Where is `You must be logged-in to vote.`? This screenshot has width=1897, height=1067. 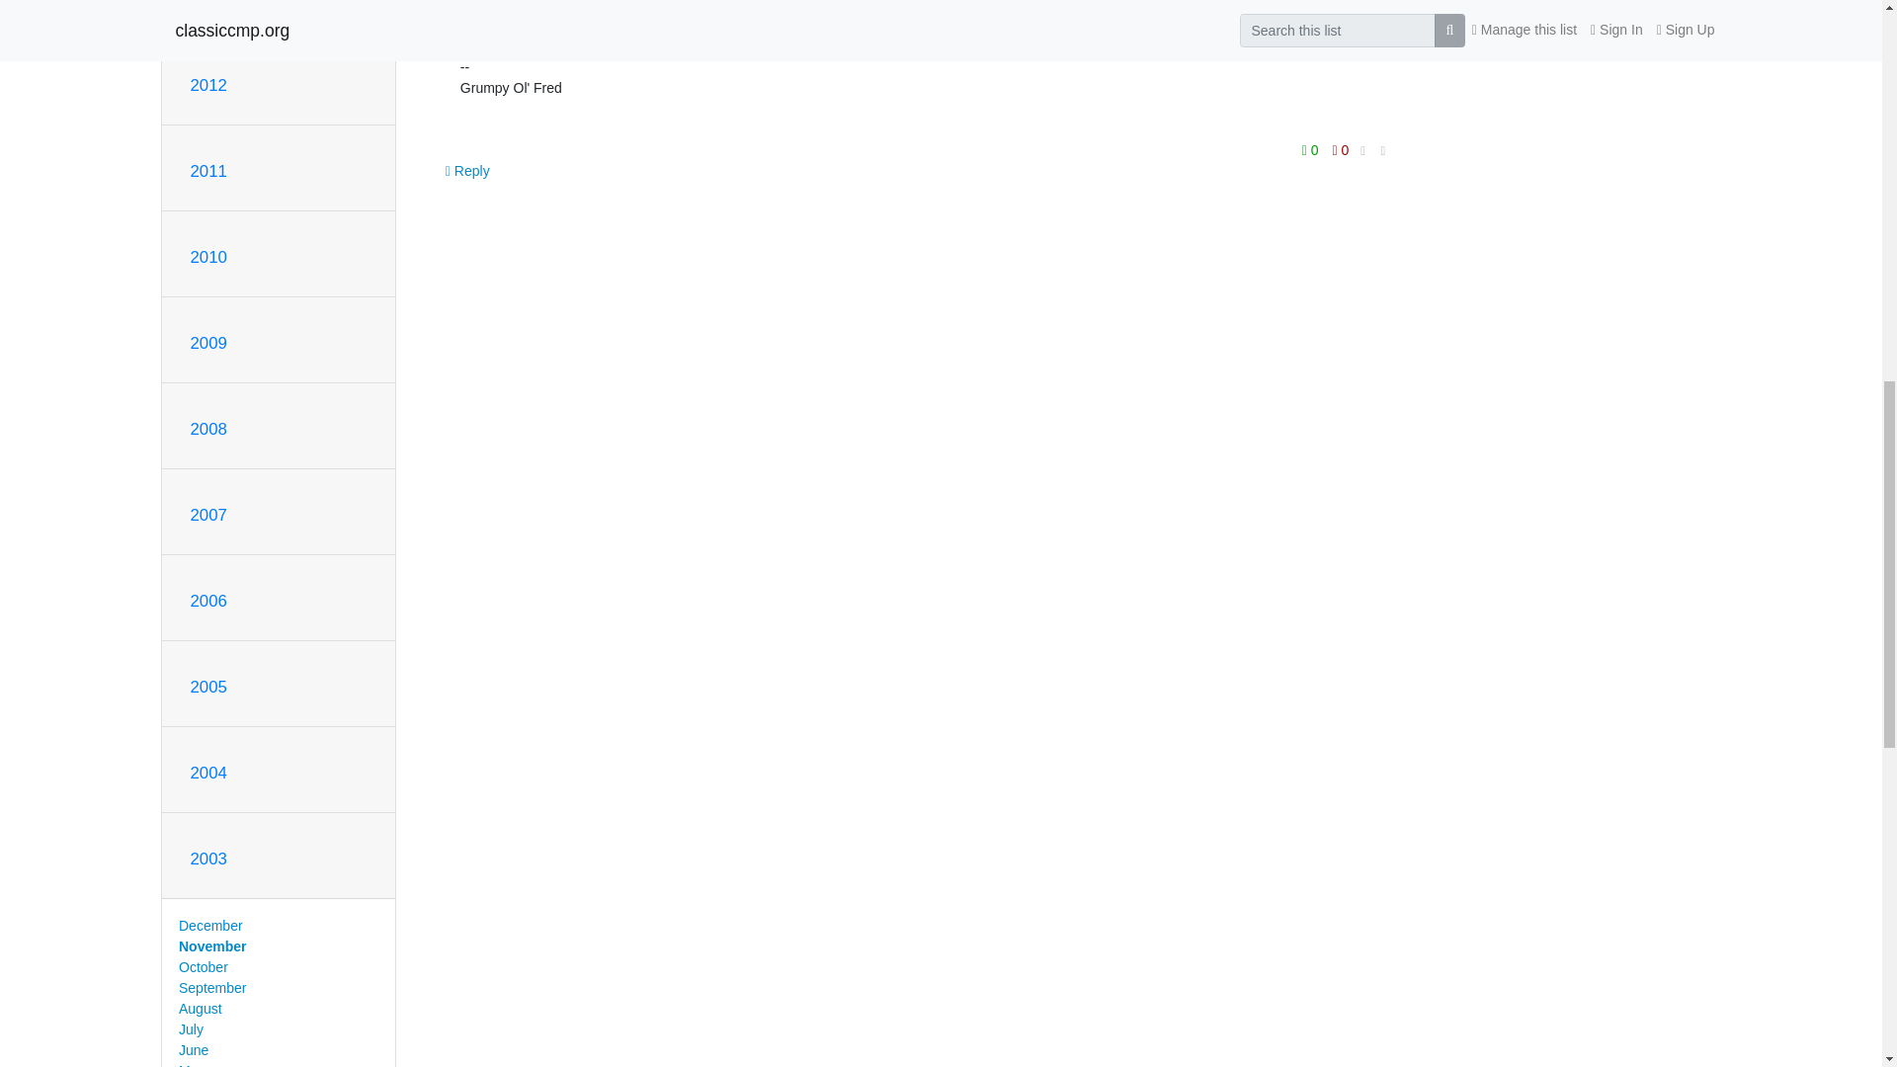 You must be logged-in to vote. is located at coordinates (1341, 150).